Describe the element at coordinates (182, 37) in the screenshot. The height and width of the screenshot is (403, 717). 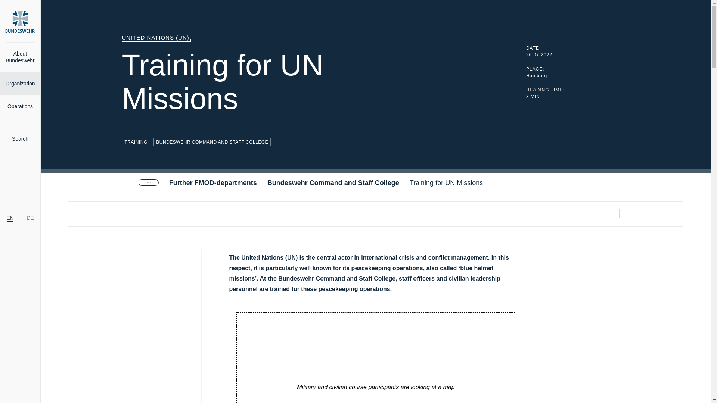
I see `United Nations` at that location.